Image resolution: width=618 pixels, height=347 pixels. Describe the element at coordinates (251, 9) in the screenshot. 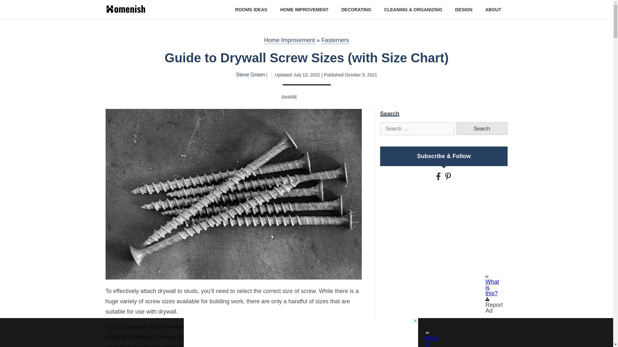

I see `ROOMS IDEAS` at that location.